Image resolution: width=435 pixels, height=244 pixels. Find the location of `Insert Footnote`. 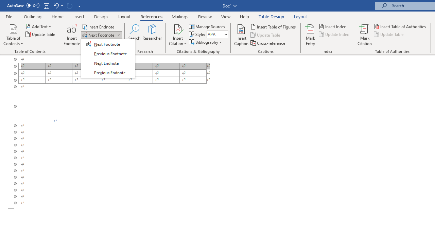

Insert Footnote is located at coordinates (72, 35).